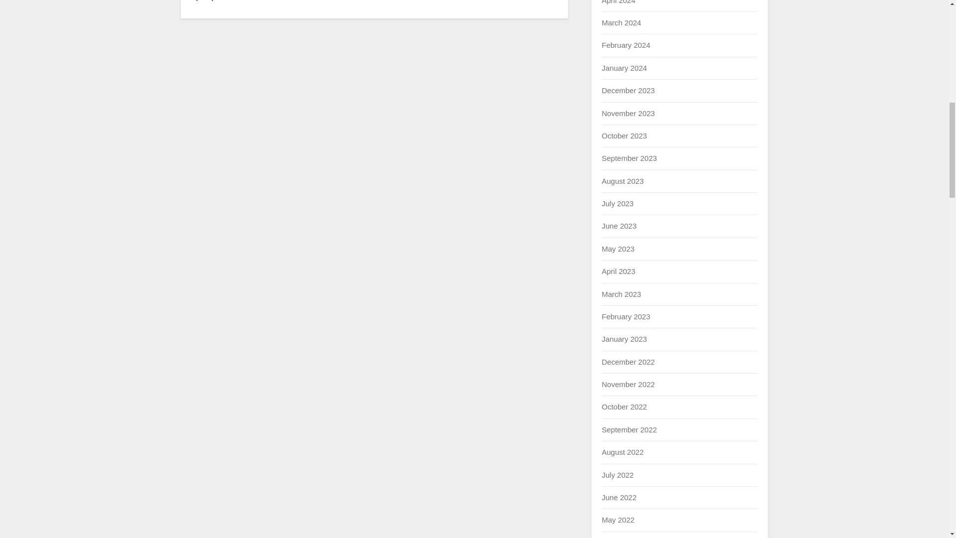 Image resolution: width=956 pixels, height=538 pixels. I want to click on July 2023, so click(617, 203).